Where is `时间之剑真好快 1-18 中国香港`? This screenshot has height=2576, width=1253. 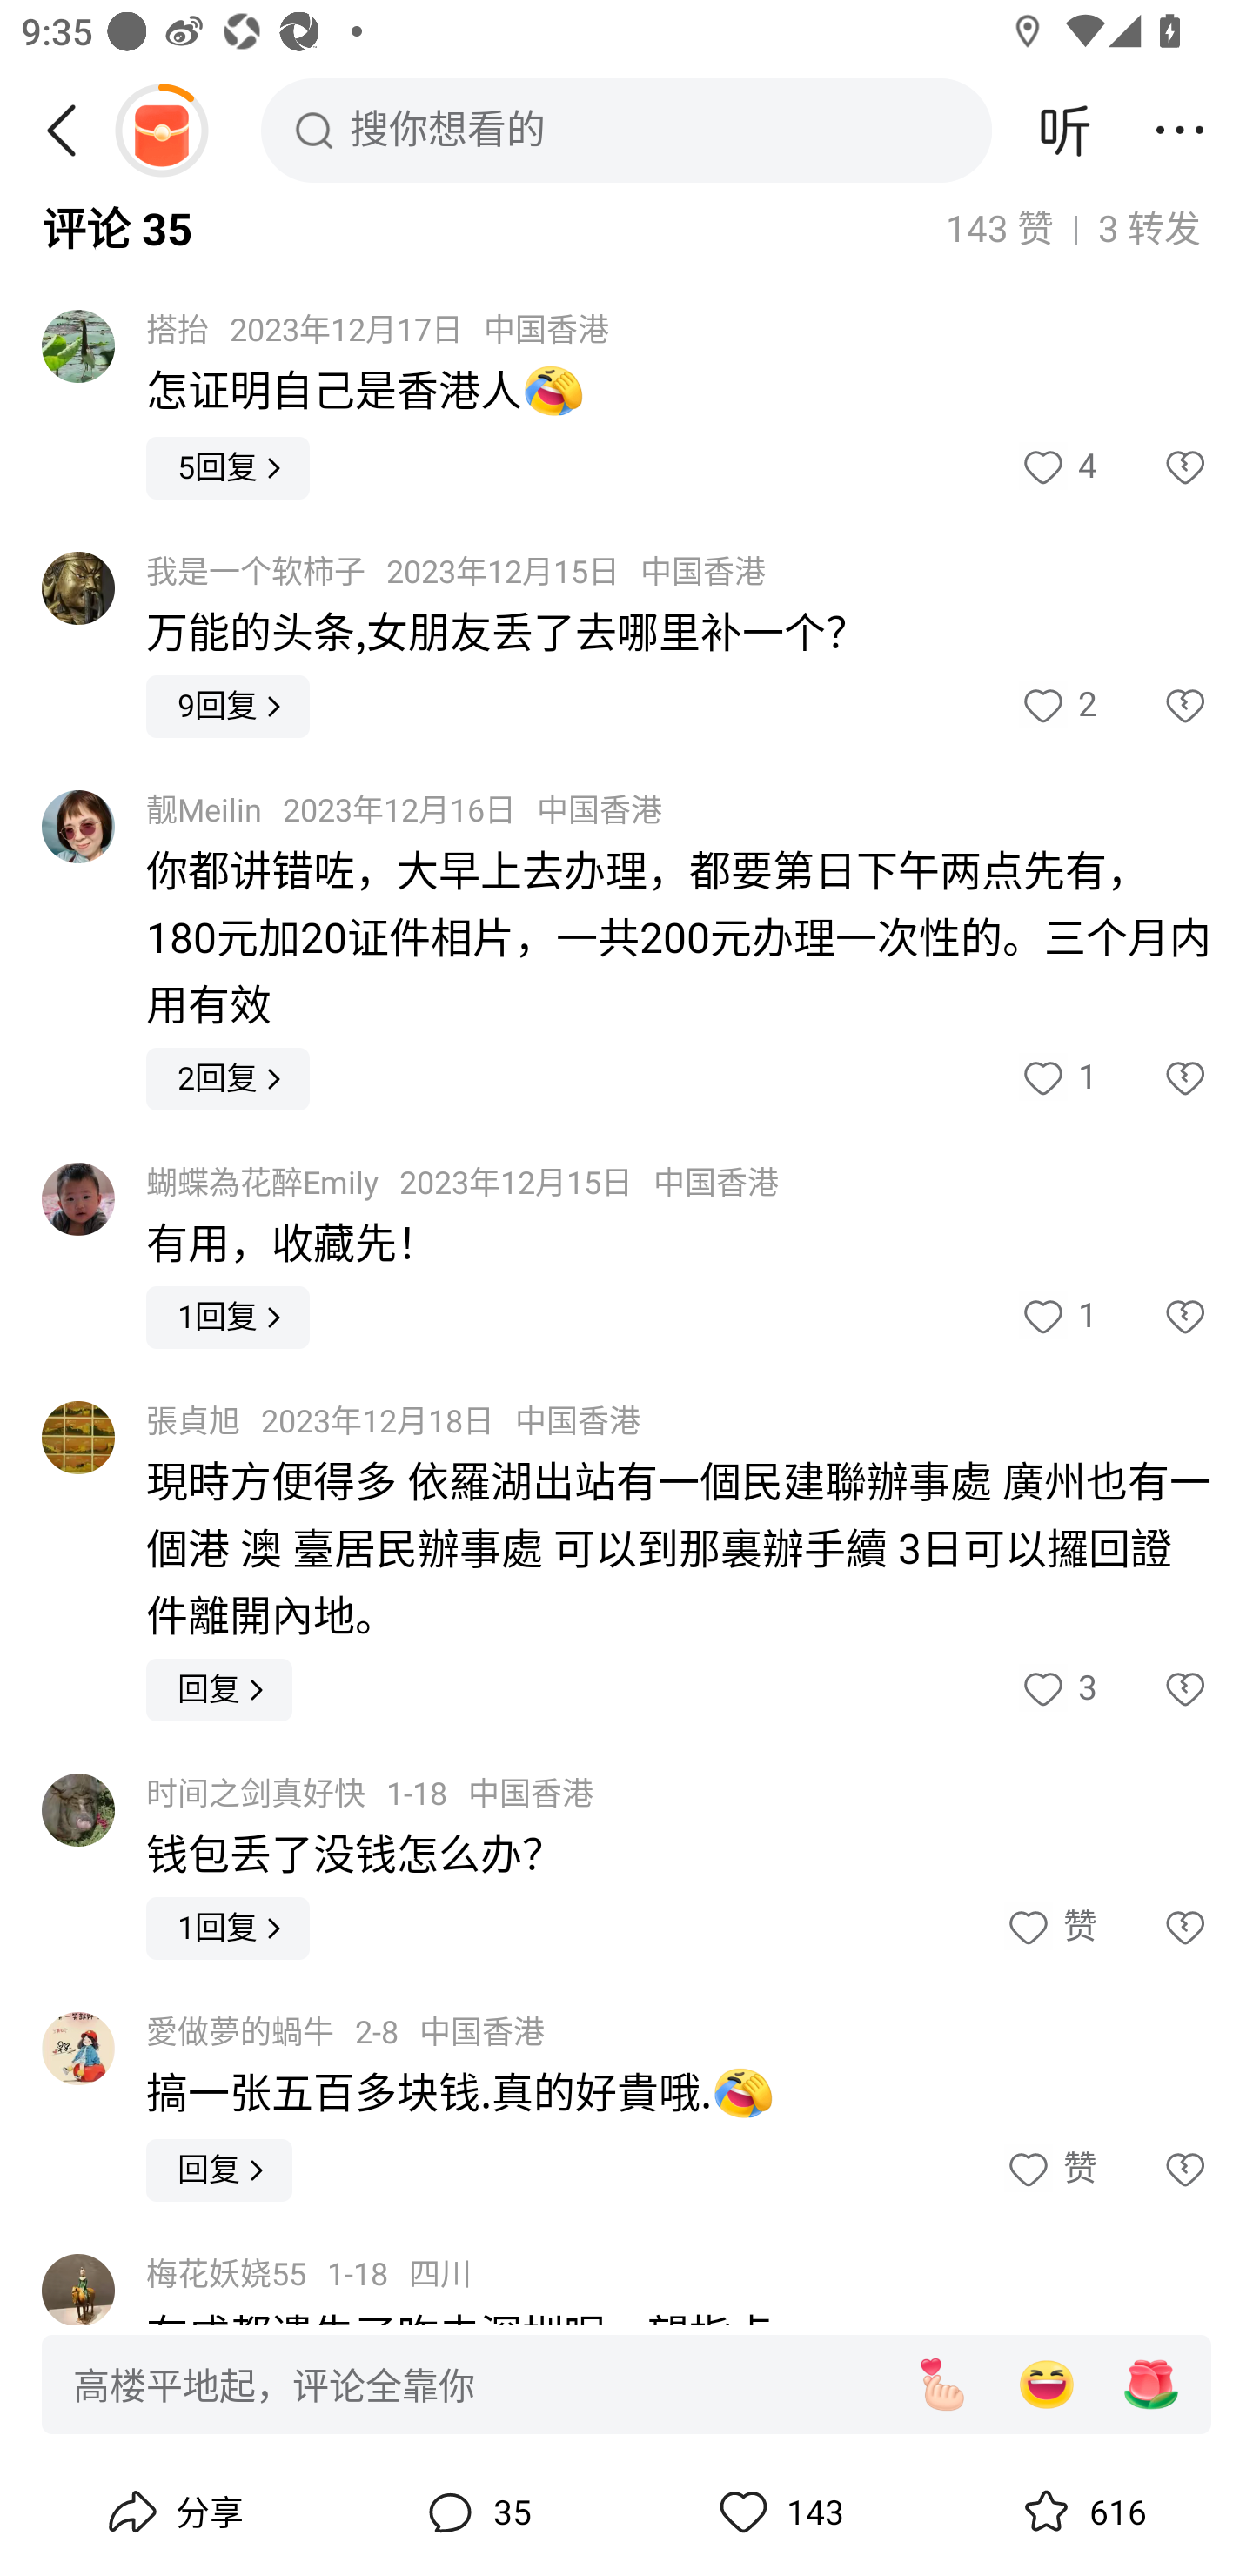 时间之剑真好快 1-18 中国香港 is located at coordinates (370, 1794).